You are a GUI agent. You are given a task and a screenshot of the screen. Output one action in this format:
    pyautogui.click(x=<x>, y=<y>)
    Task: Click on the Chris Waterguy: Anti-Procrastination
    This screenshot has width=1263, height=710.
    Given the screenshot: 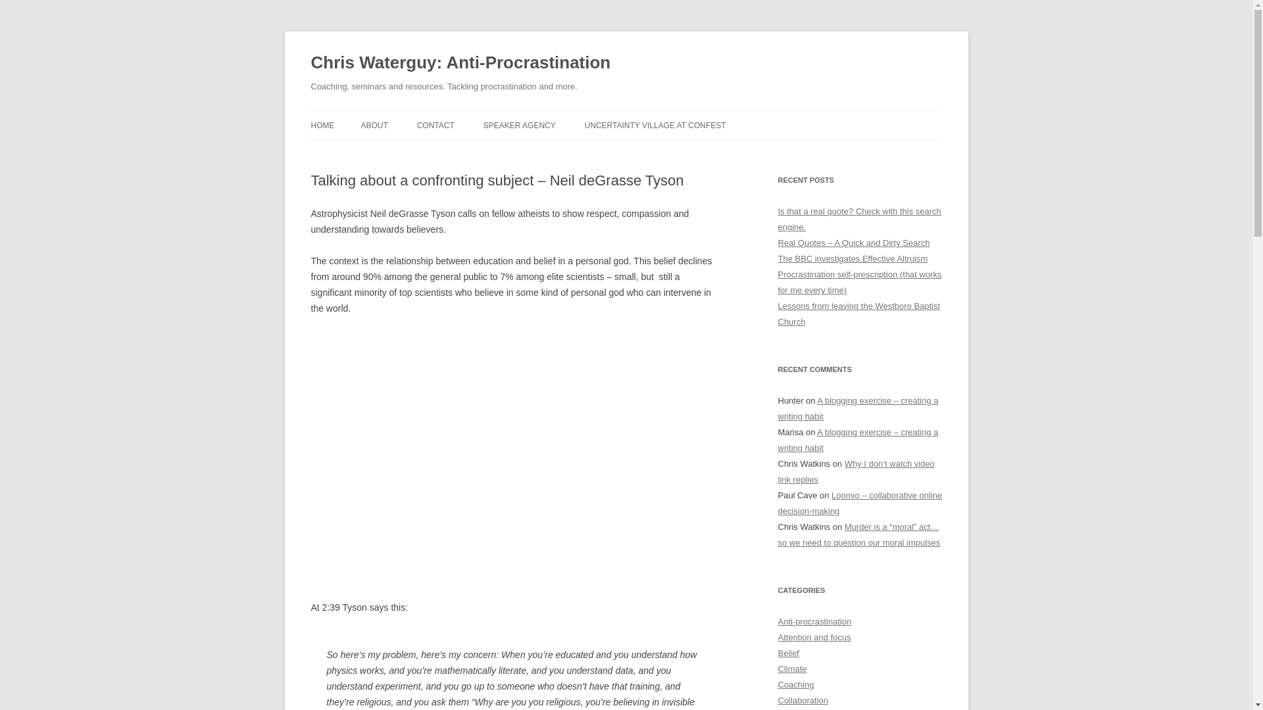 What is the action you would take?
    pyautogui.click(x=460, y=63)
    